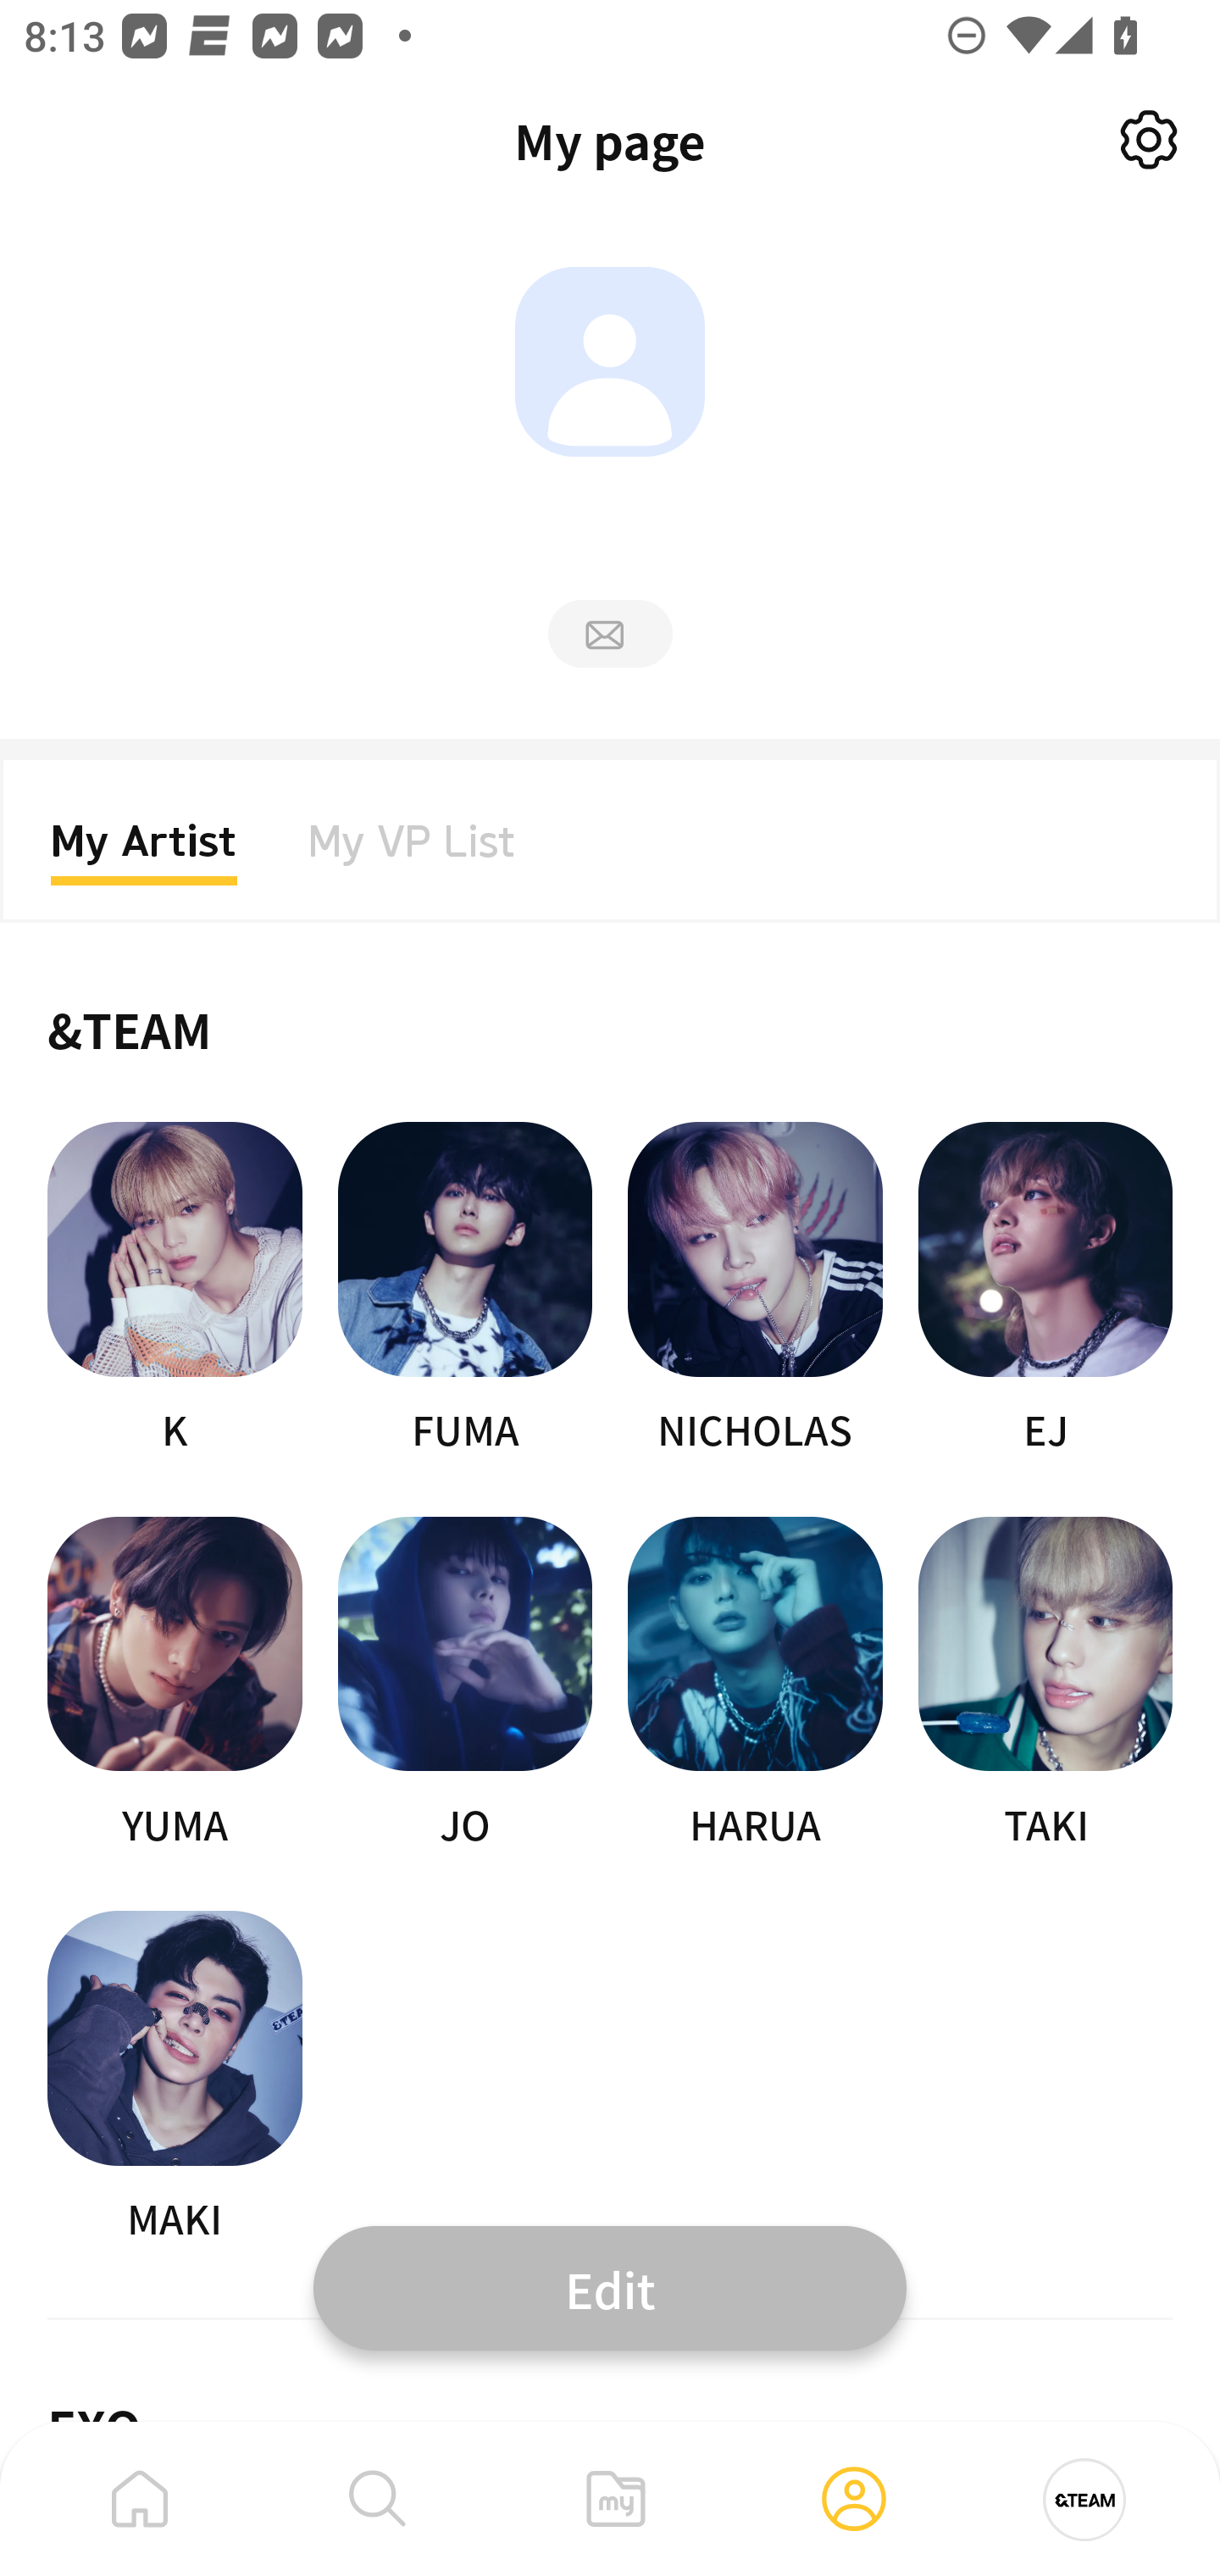  Describe the element at coordinates (175, 1685) in the screenshot. I see `YUMA` at that location.